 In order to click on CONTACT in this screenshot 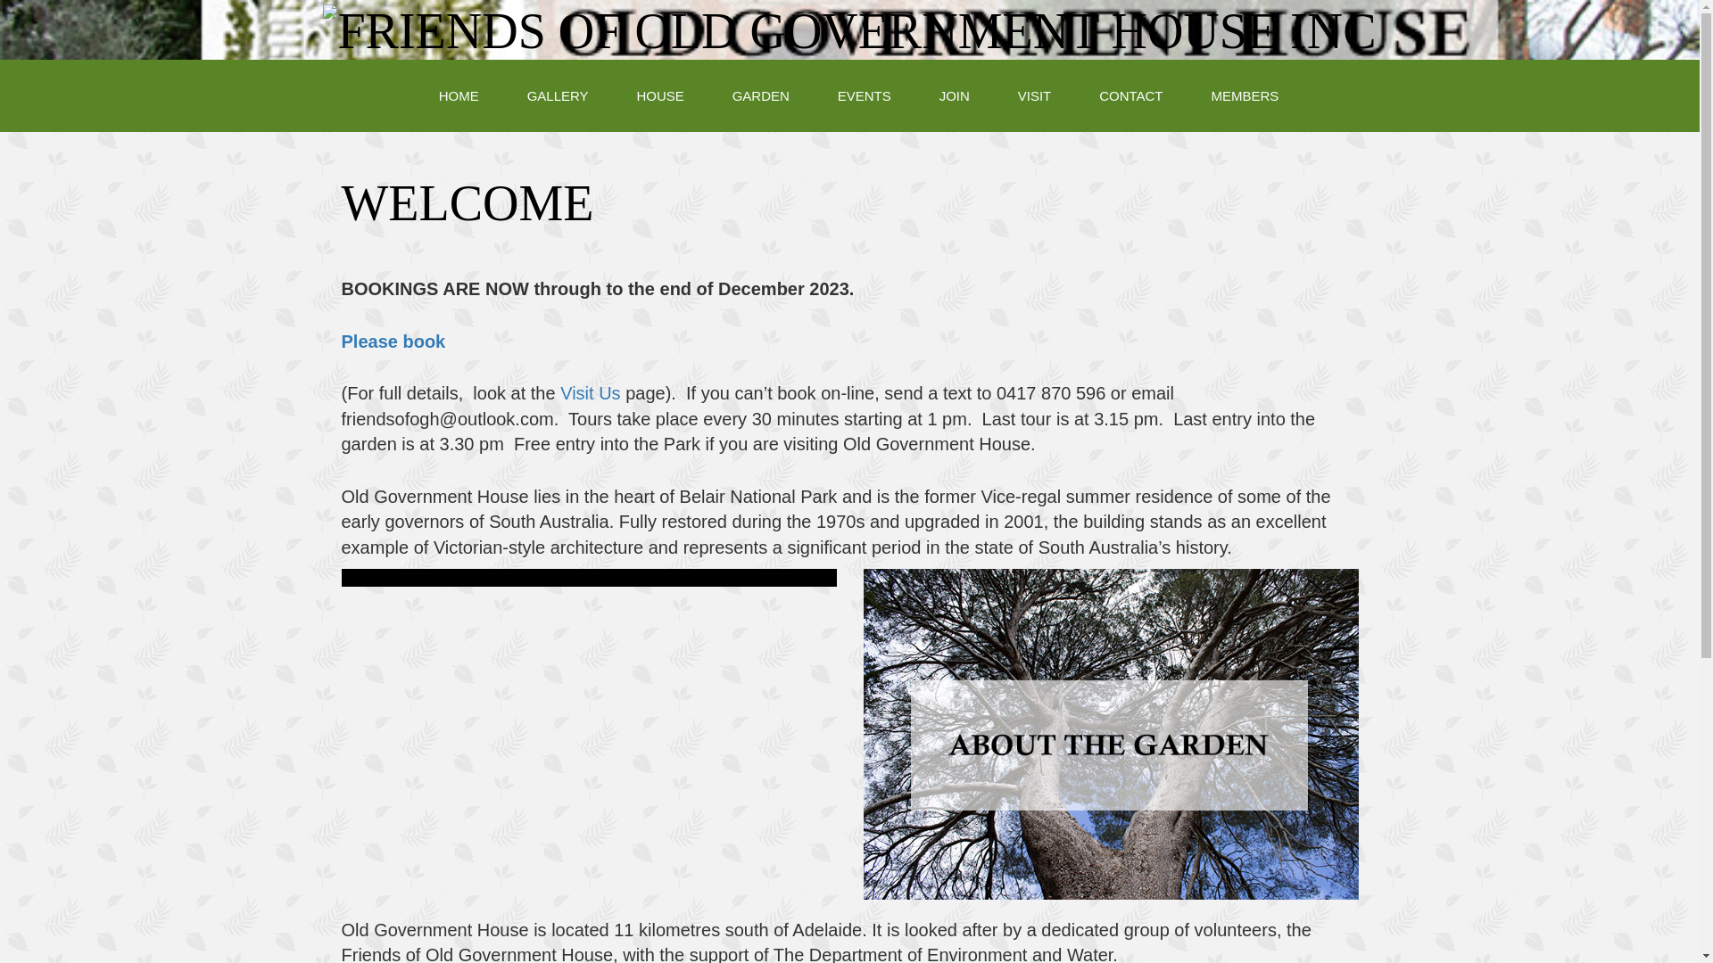, I will do `click(1131, 96)`.